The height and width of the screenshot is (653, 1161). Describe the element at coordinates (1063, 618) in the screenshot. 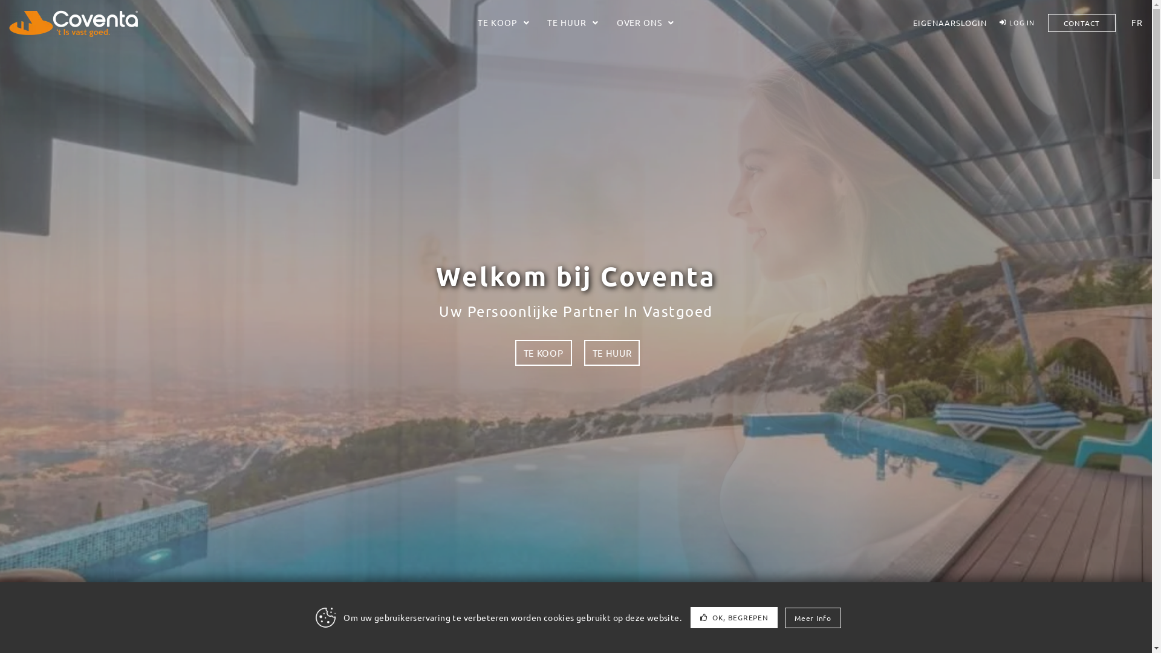

I see `MEER INFO` at that location.